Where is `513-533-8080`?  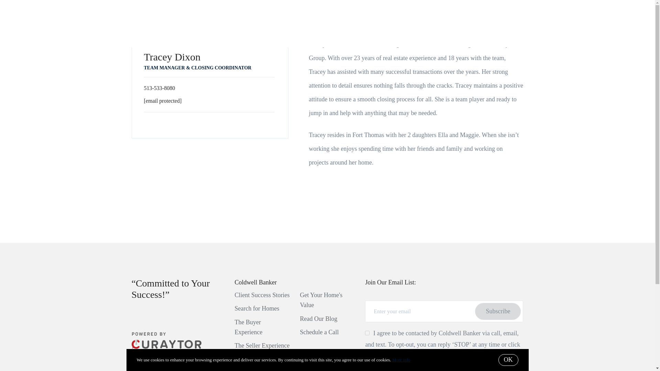
513-533-8080 is located at coordinates (159, 88).